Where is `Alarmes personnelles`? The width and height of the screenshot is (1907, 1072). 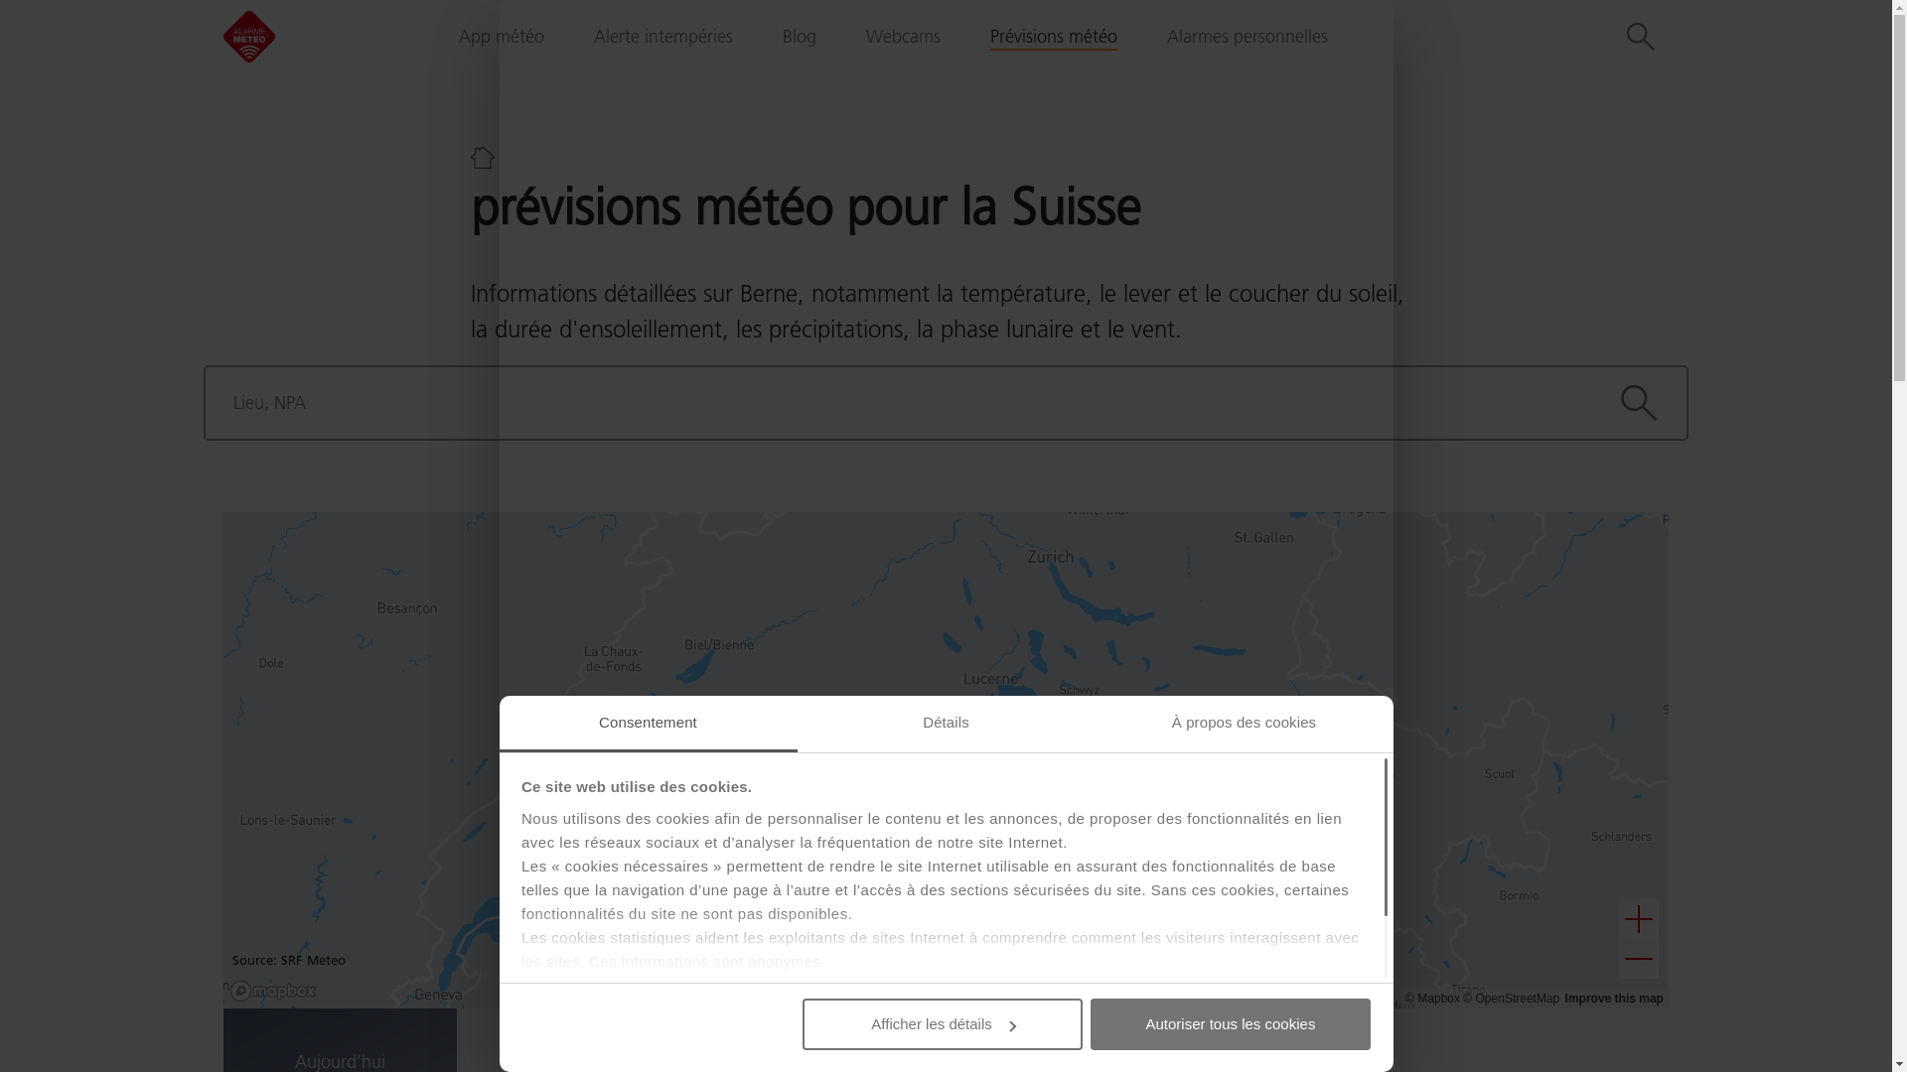 Alarmes personnelles is located at coordinates (1247, 37).